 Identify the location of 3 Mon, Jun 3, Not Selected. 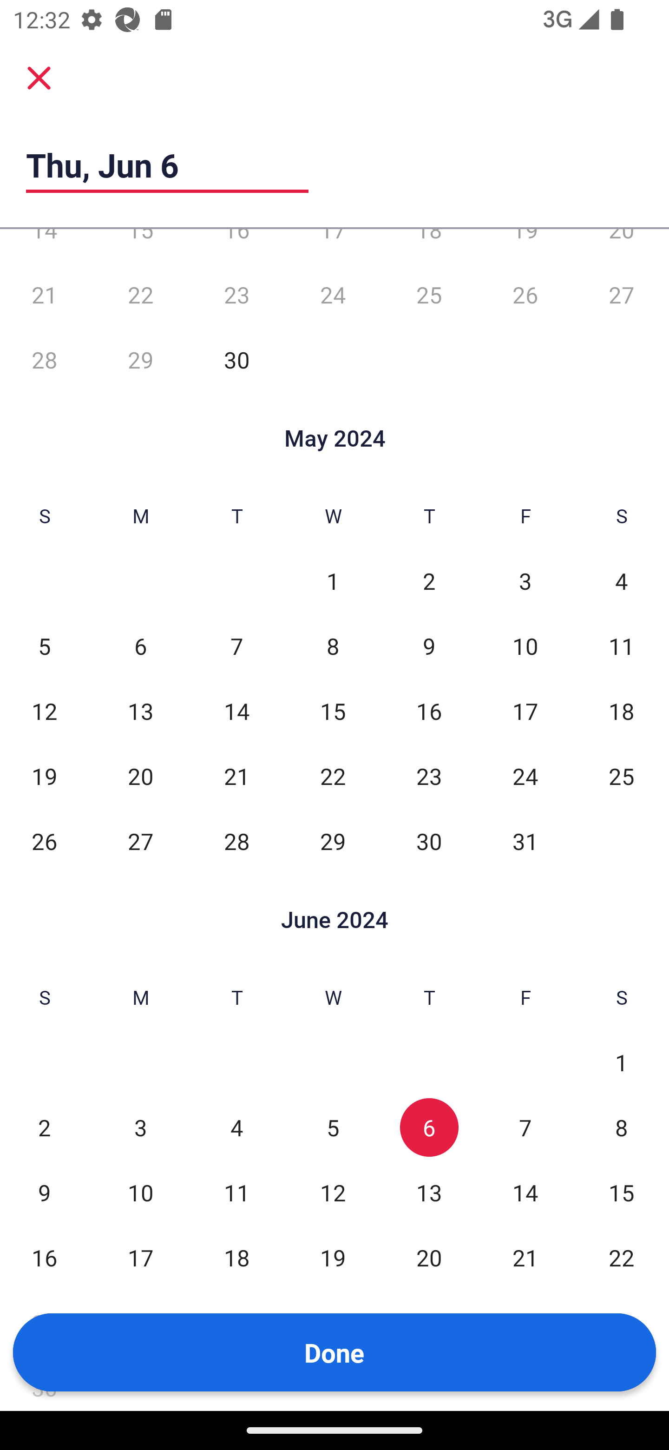
(140, 1127).